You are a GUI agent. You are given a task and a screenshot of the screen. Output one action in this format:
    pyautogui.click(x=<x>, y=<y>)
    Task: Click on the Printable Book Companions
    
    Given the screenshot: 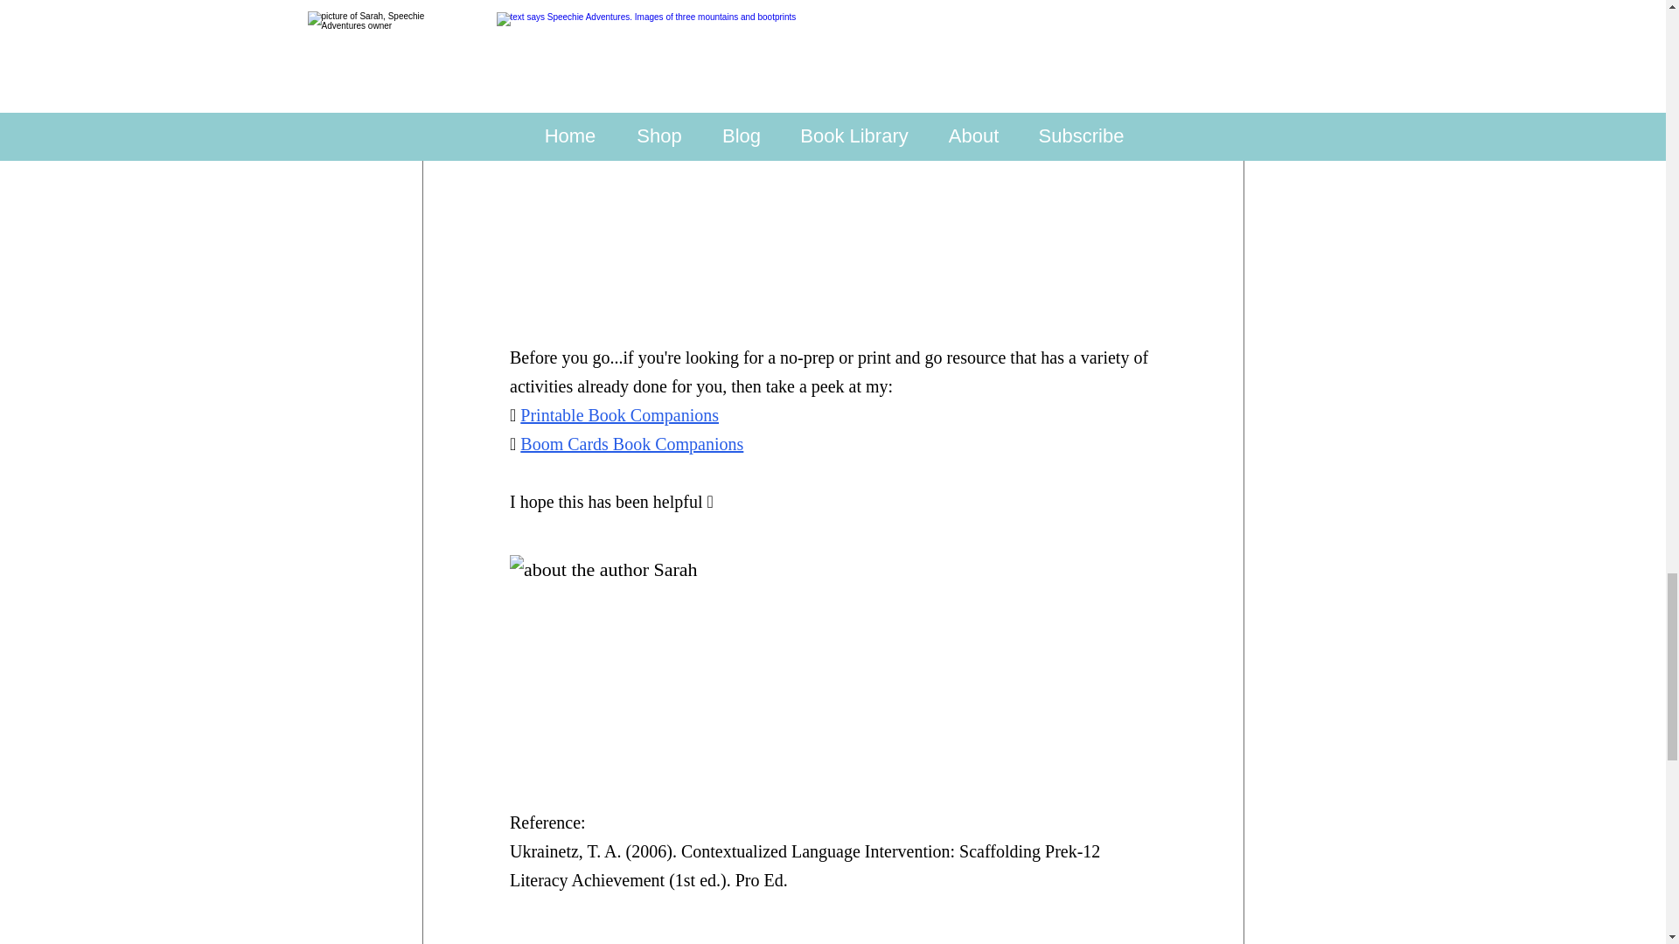 What is the action you would take?
    pyautogui.click(x=619, y=414)
    